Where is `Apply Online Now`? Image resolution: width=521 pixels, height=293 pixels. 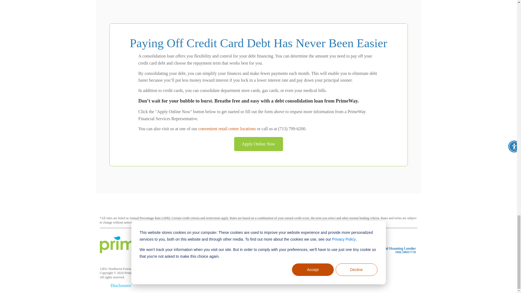
Apply Online Now is located at coordinates (258, 144).